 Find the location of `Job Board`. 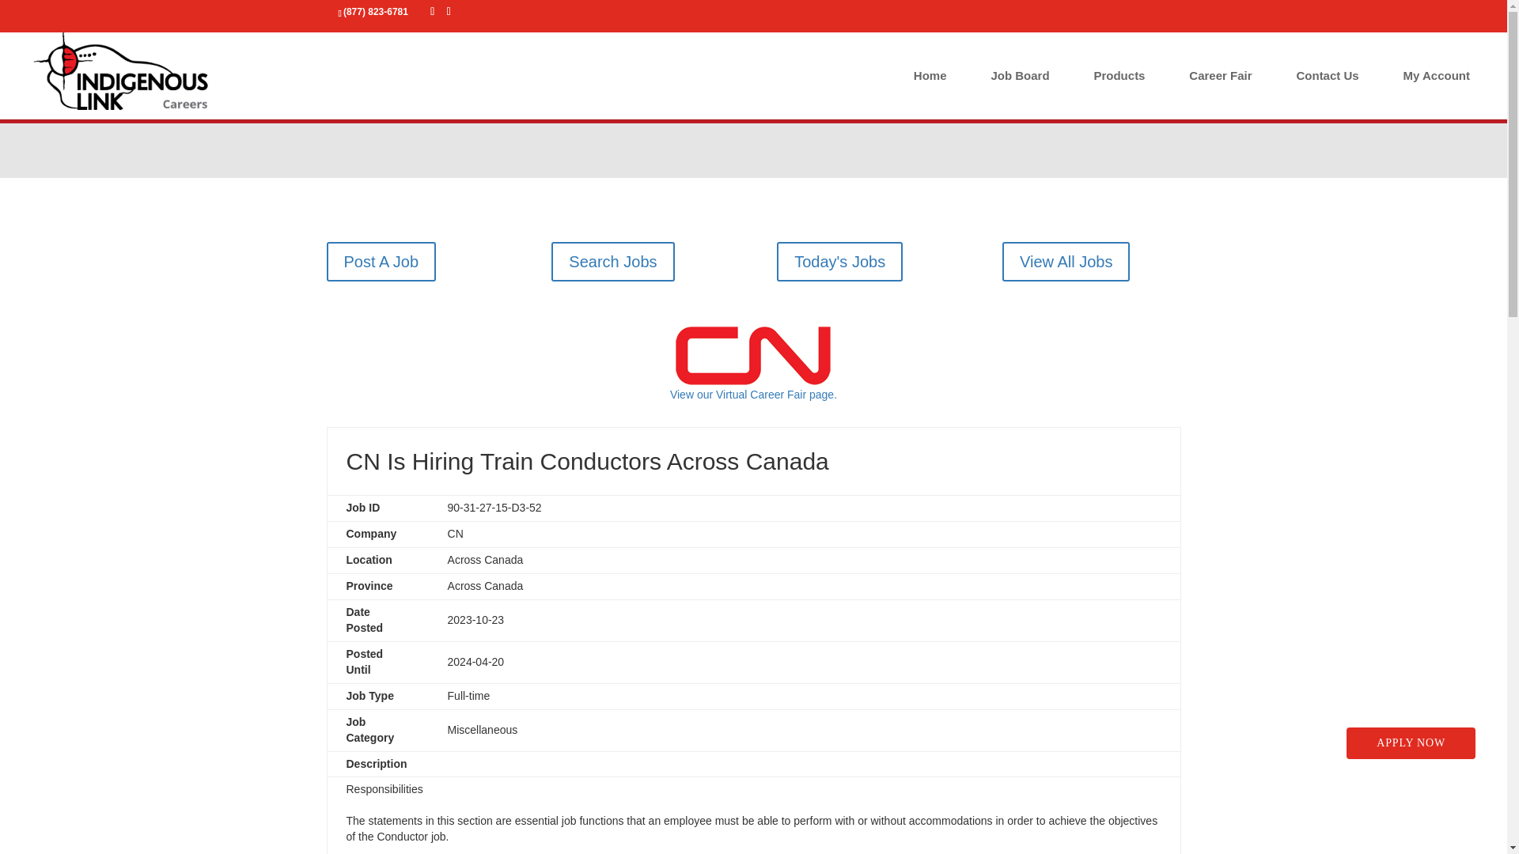

Job Board is located at coordinates (1019, 90).